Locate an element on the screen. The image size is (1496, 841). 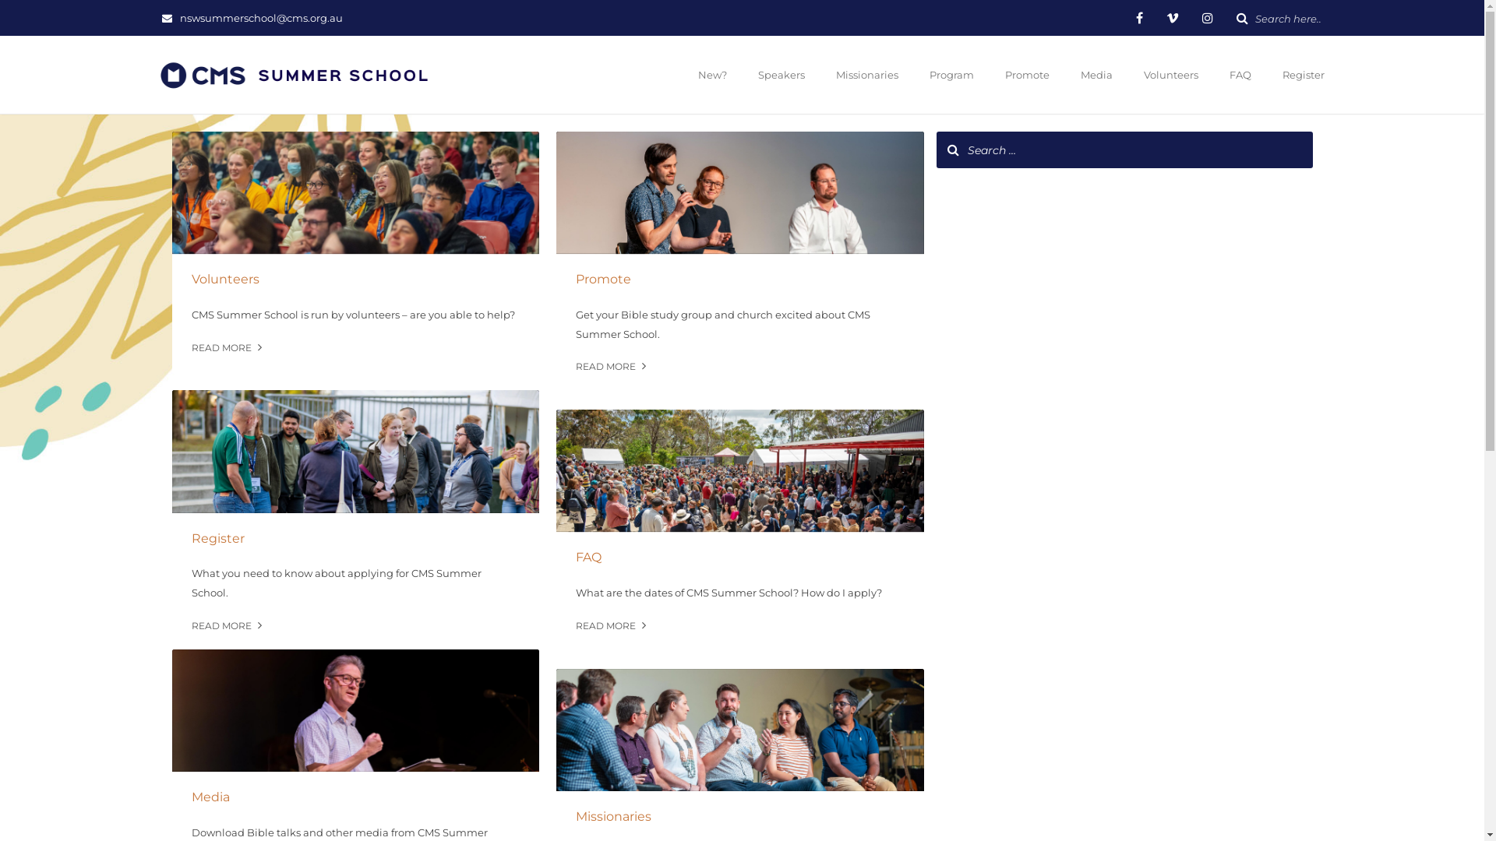
FAQ is located at coordinates (740, 558).